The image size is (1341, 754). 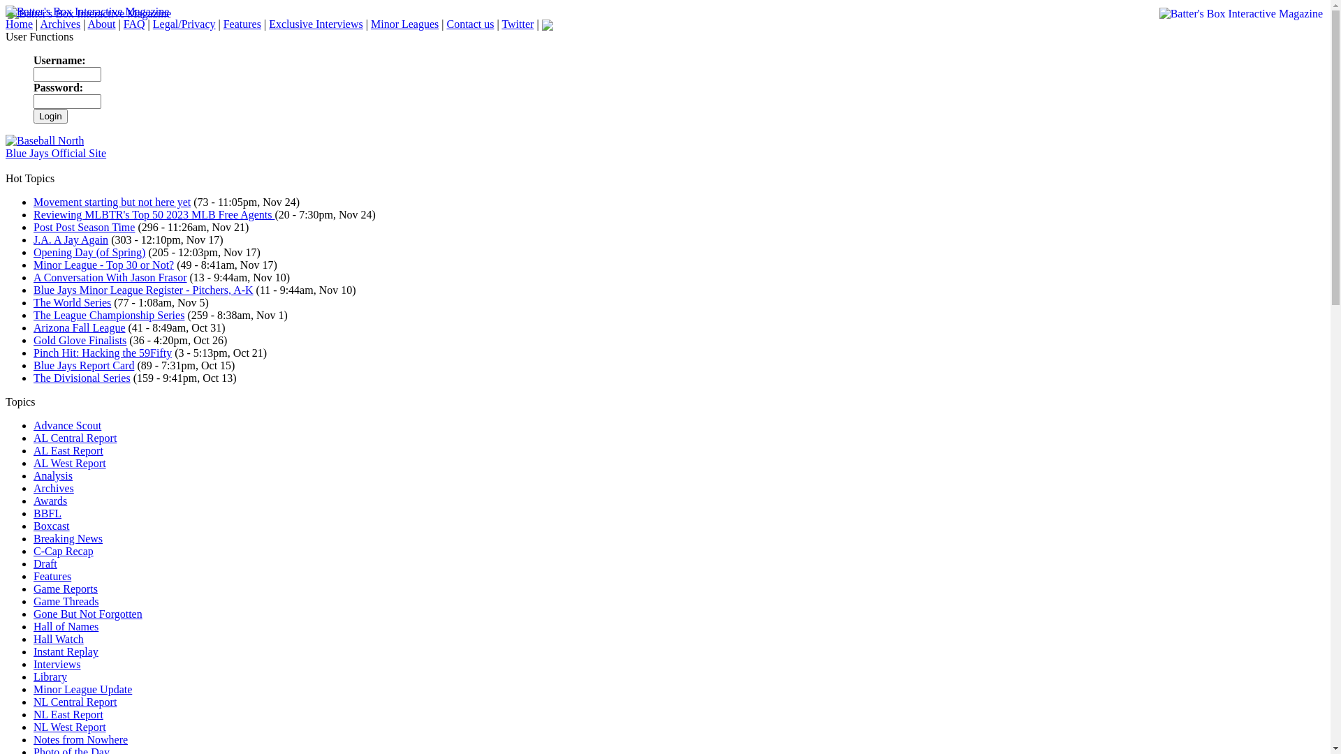 What do you see at coordinates (102, 353) in the screenshot?
I see `Pinch Hit: Hacking the 59Fifty` at bounding box center [102, 353].